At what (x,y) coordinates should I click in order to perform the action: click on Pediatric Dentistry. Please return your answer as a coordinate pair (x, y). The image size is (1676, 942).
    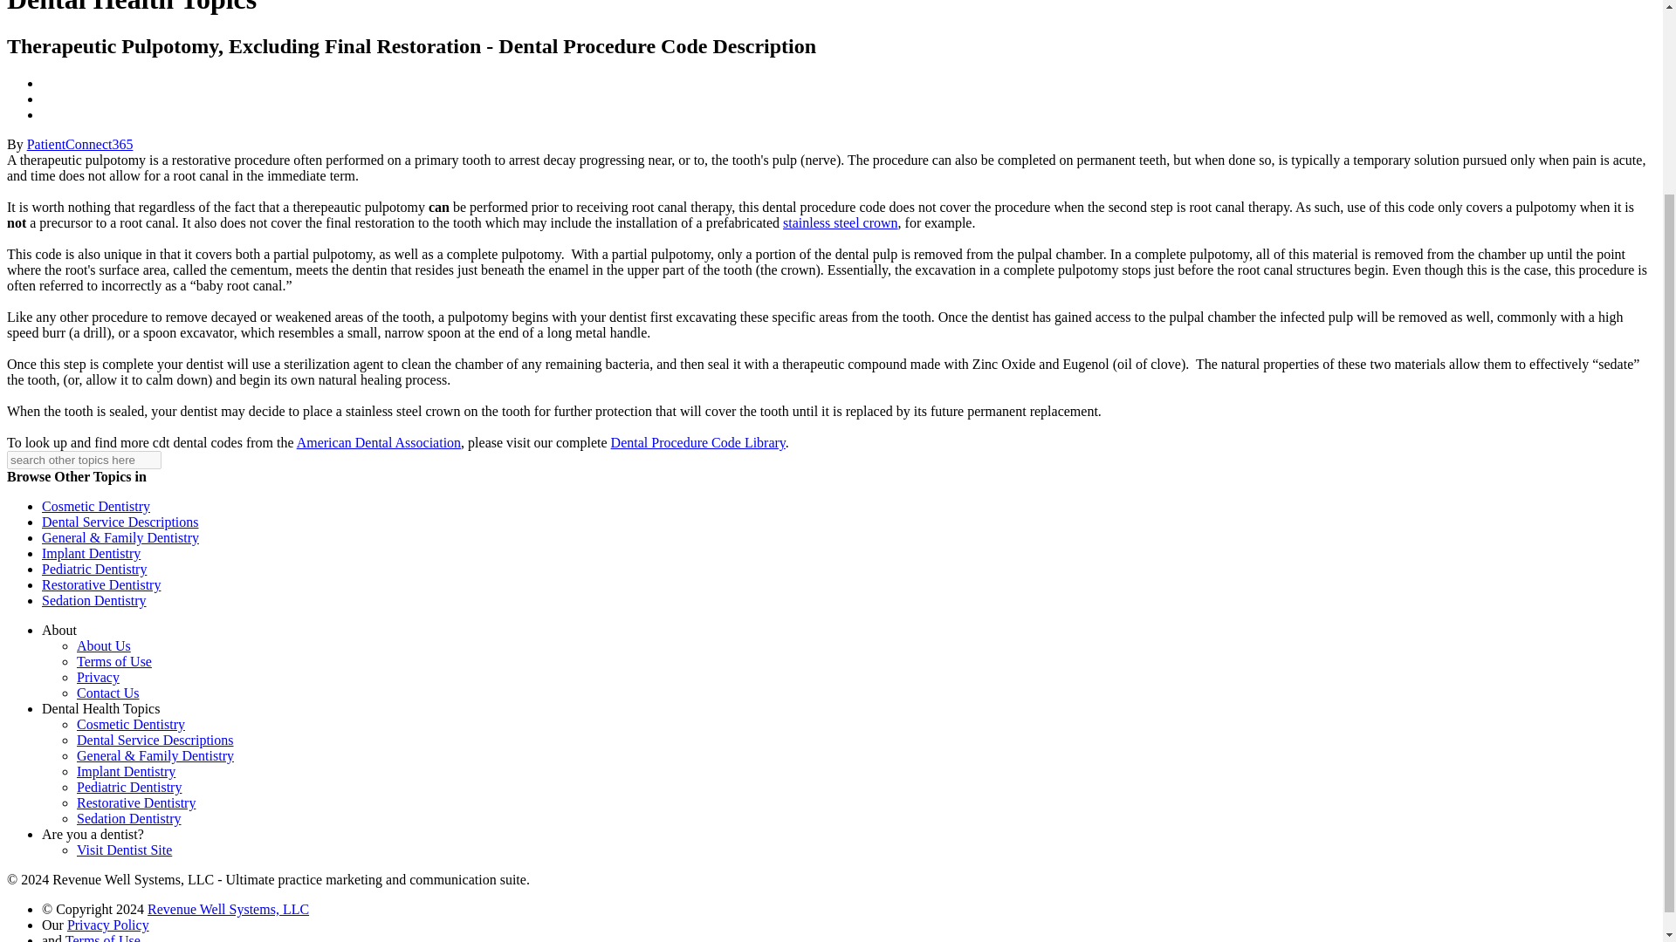
    Looking at the image, I should click on (129, 787).